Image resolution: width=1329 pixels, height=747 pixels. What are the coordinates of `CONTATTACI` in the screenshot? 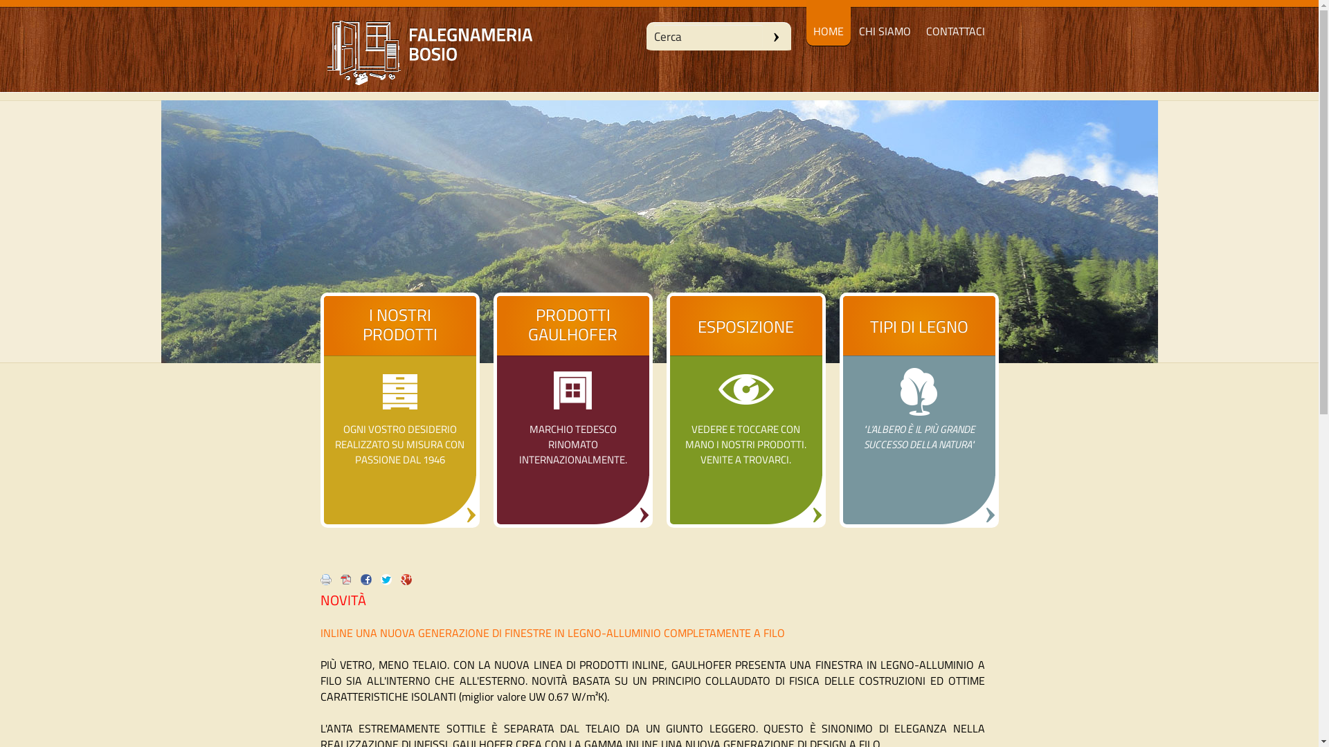 It's located at (955, 23).